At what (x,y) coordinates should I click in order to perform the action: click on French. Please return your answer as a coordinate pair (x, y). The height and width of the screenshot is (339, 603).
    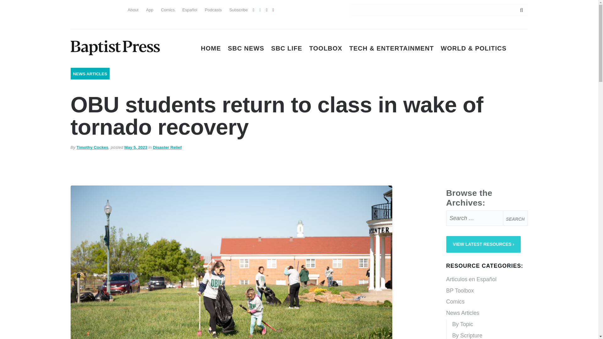
    Looking at the image, I should click on (109, 9).